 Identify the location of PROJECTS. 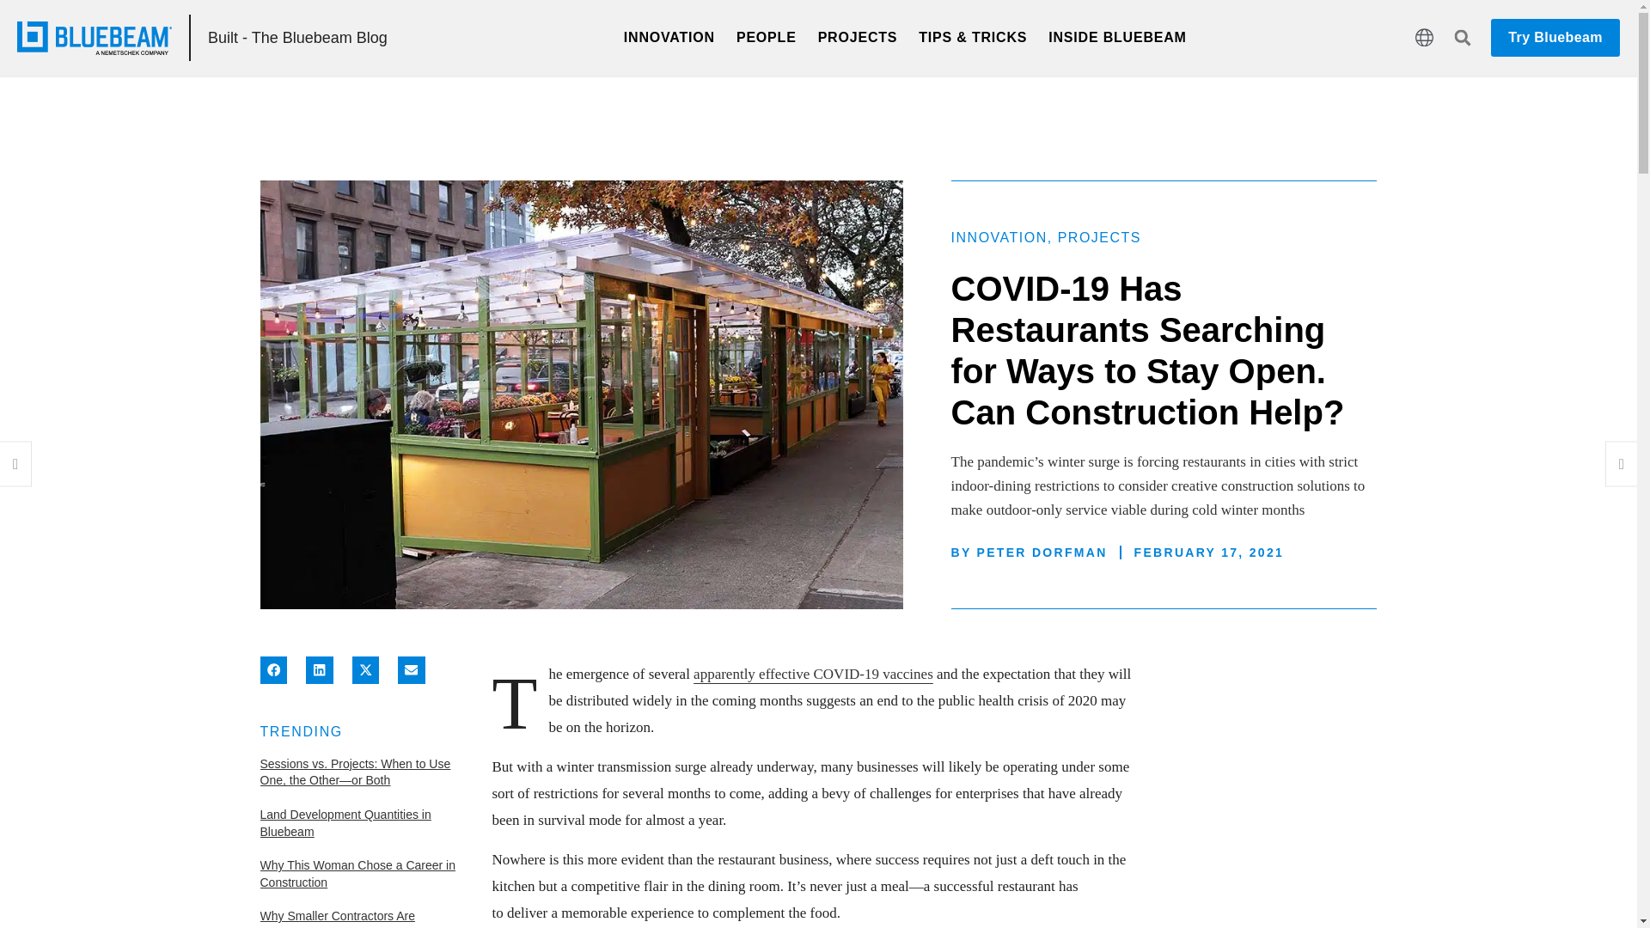
(858, 37).